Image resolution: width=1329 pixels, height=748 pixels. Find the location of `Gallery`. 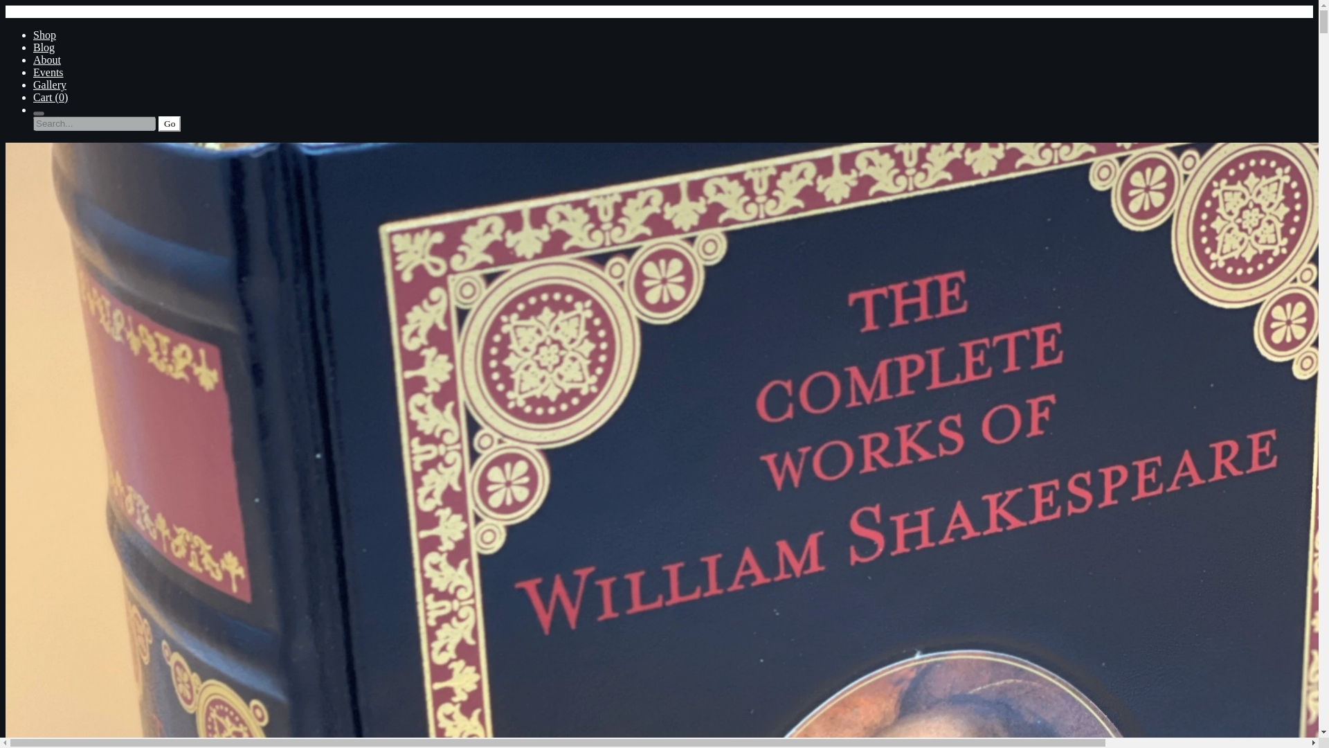

Gallery is located at coordinates (50, 84).